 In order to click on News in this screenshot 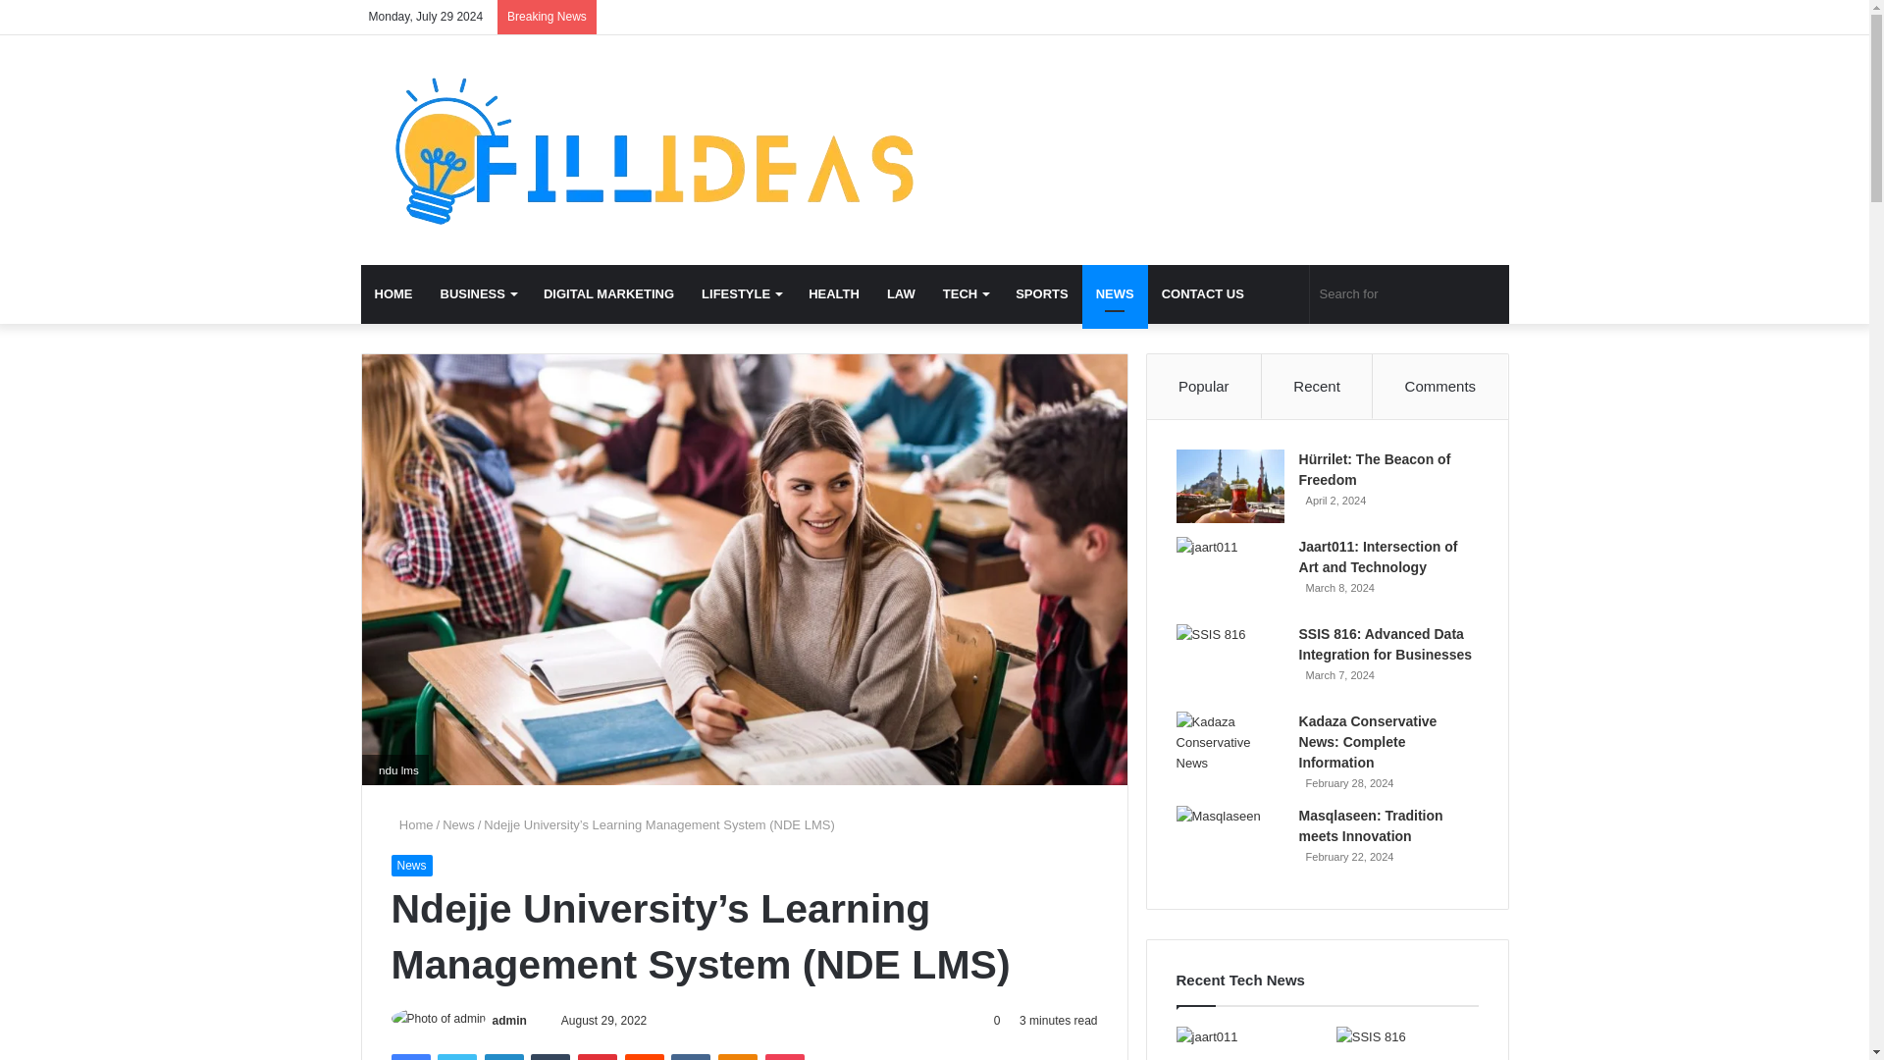, I will do `click(410, 866)`.